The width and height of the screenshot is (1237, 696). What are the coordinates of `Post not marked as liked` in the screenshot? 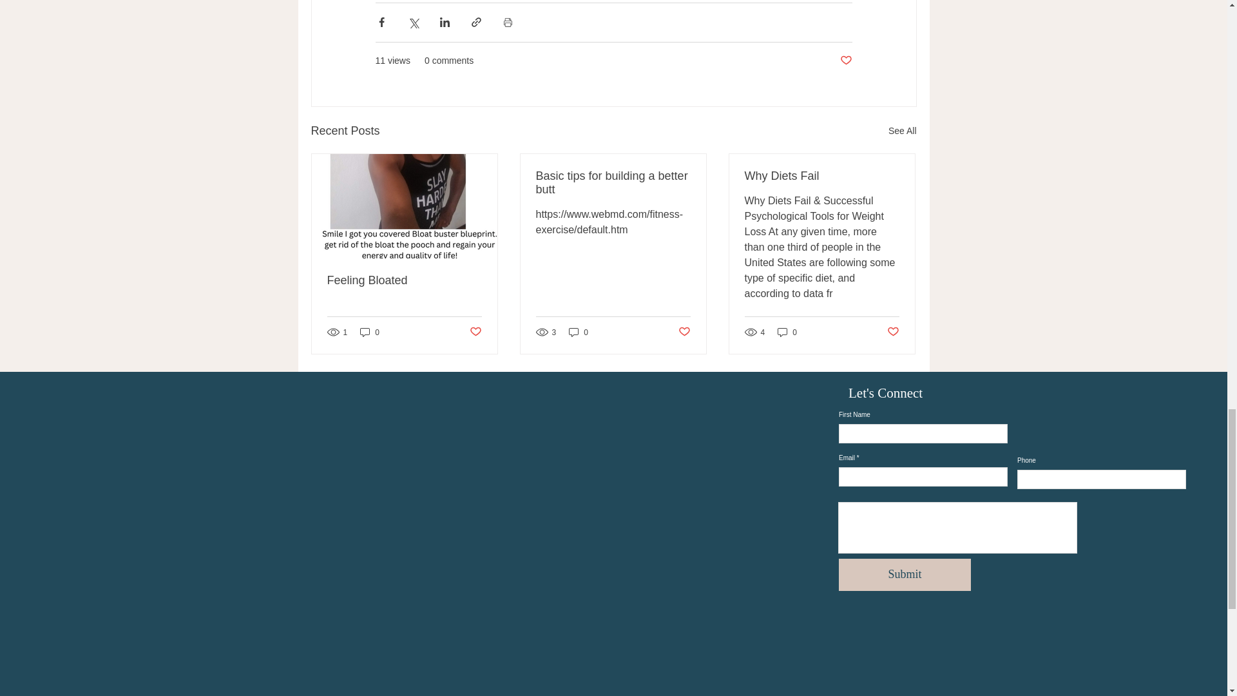 It's located at (474, 332).